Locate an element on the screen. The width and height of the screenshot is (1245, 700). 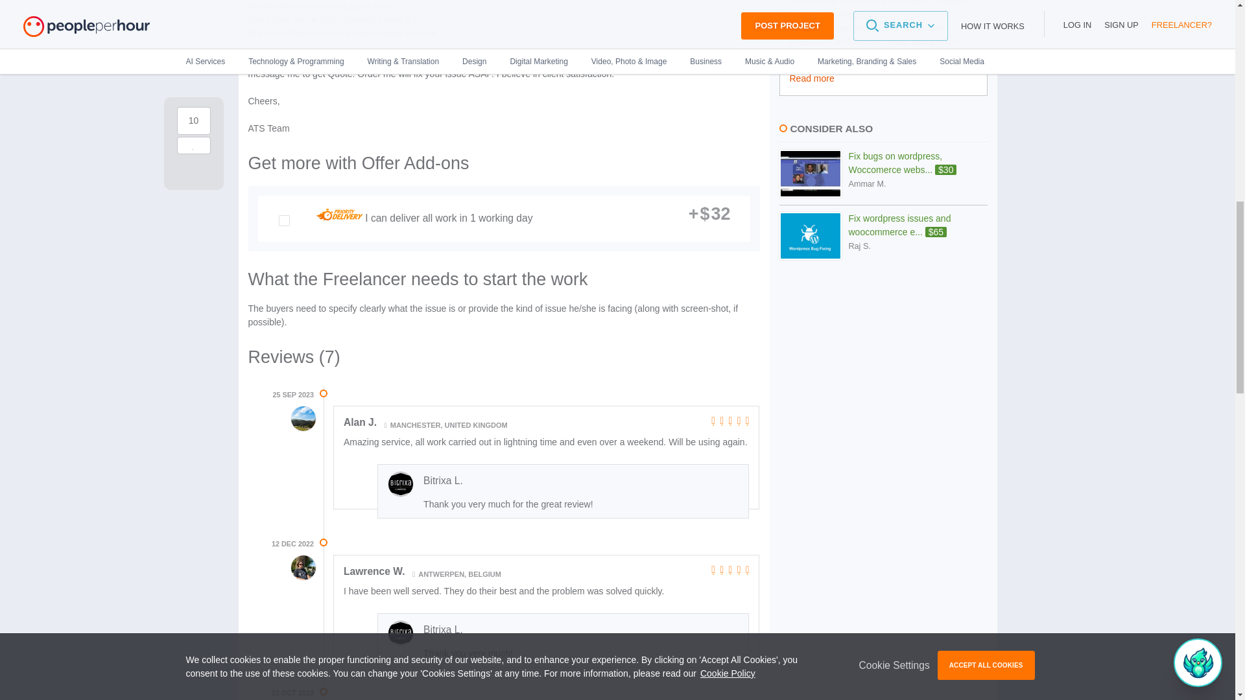
Fix bugs on wordpress, Woccomerce website is located at coordinates (907, 165).